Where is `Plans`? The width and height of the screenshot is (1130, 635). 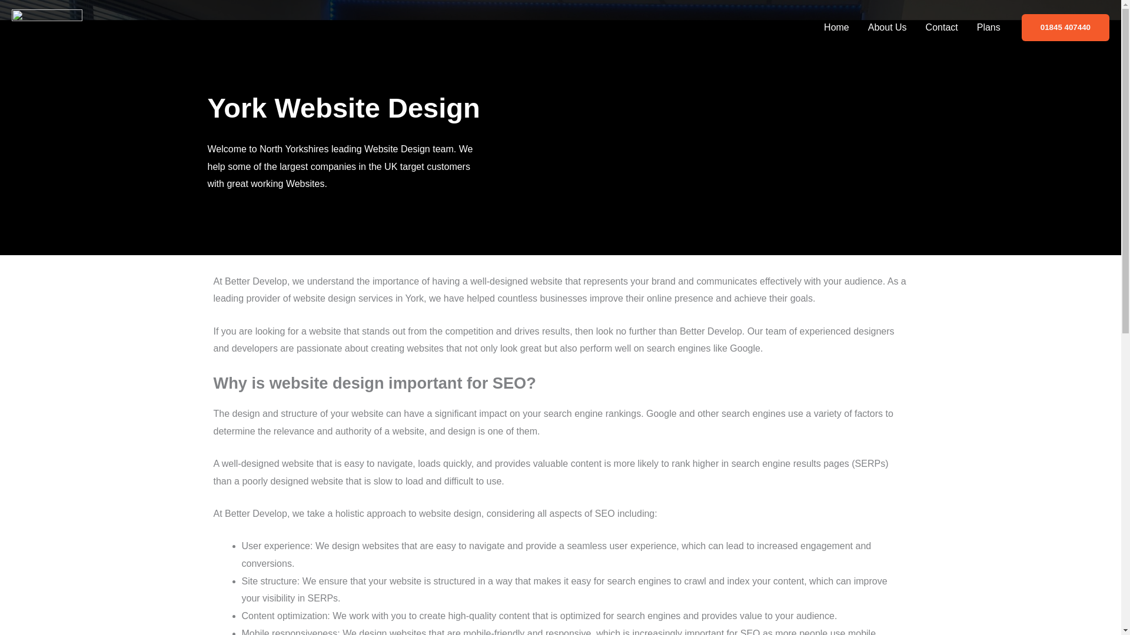 Plans is located at coordinates (989, 27).